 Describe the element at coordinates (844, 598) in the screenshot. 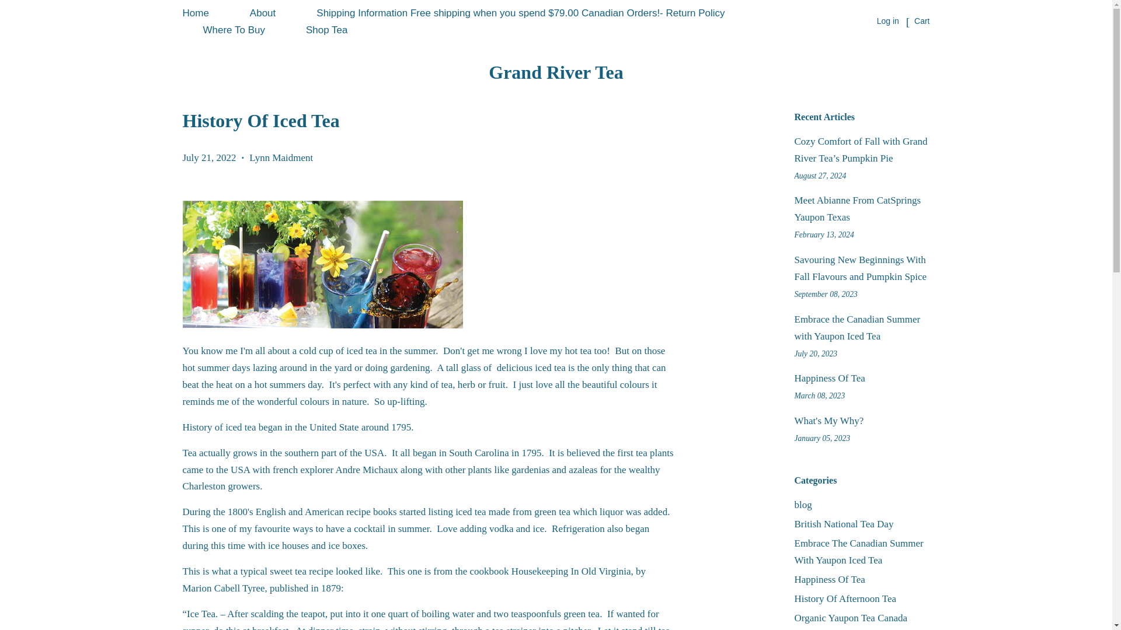

I see `Show articles tagged History Of Afternoon Tea` at that location.